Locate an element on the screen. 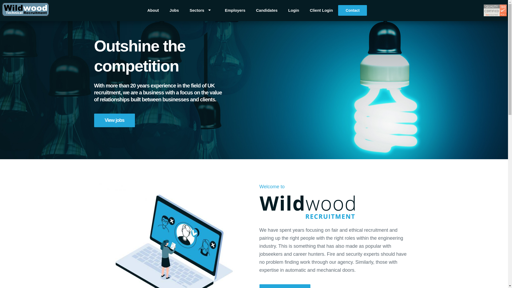 The width and height of the screenshot is (512, 288). Jobs is located at coordinates (174, 10).